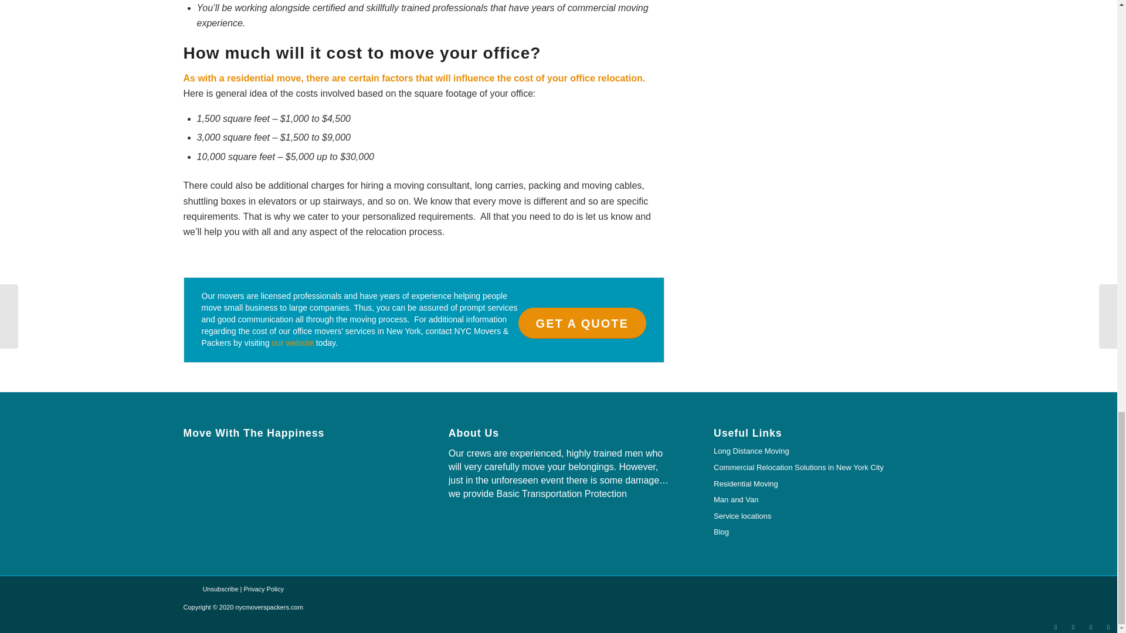 The width and height of the screenshot is (1126, 633). Describe the element at coordinates (823, 485) in the screenshot. I see `Residential Moving` at that location.